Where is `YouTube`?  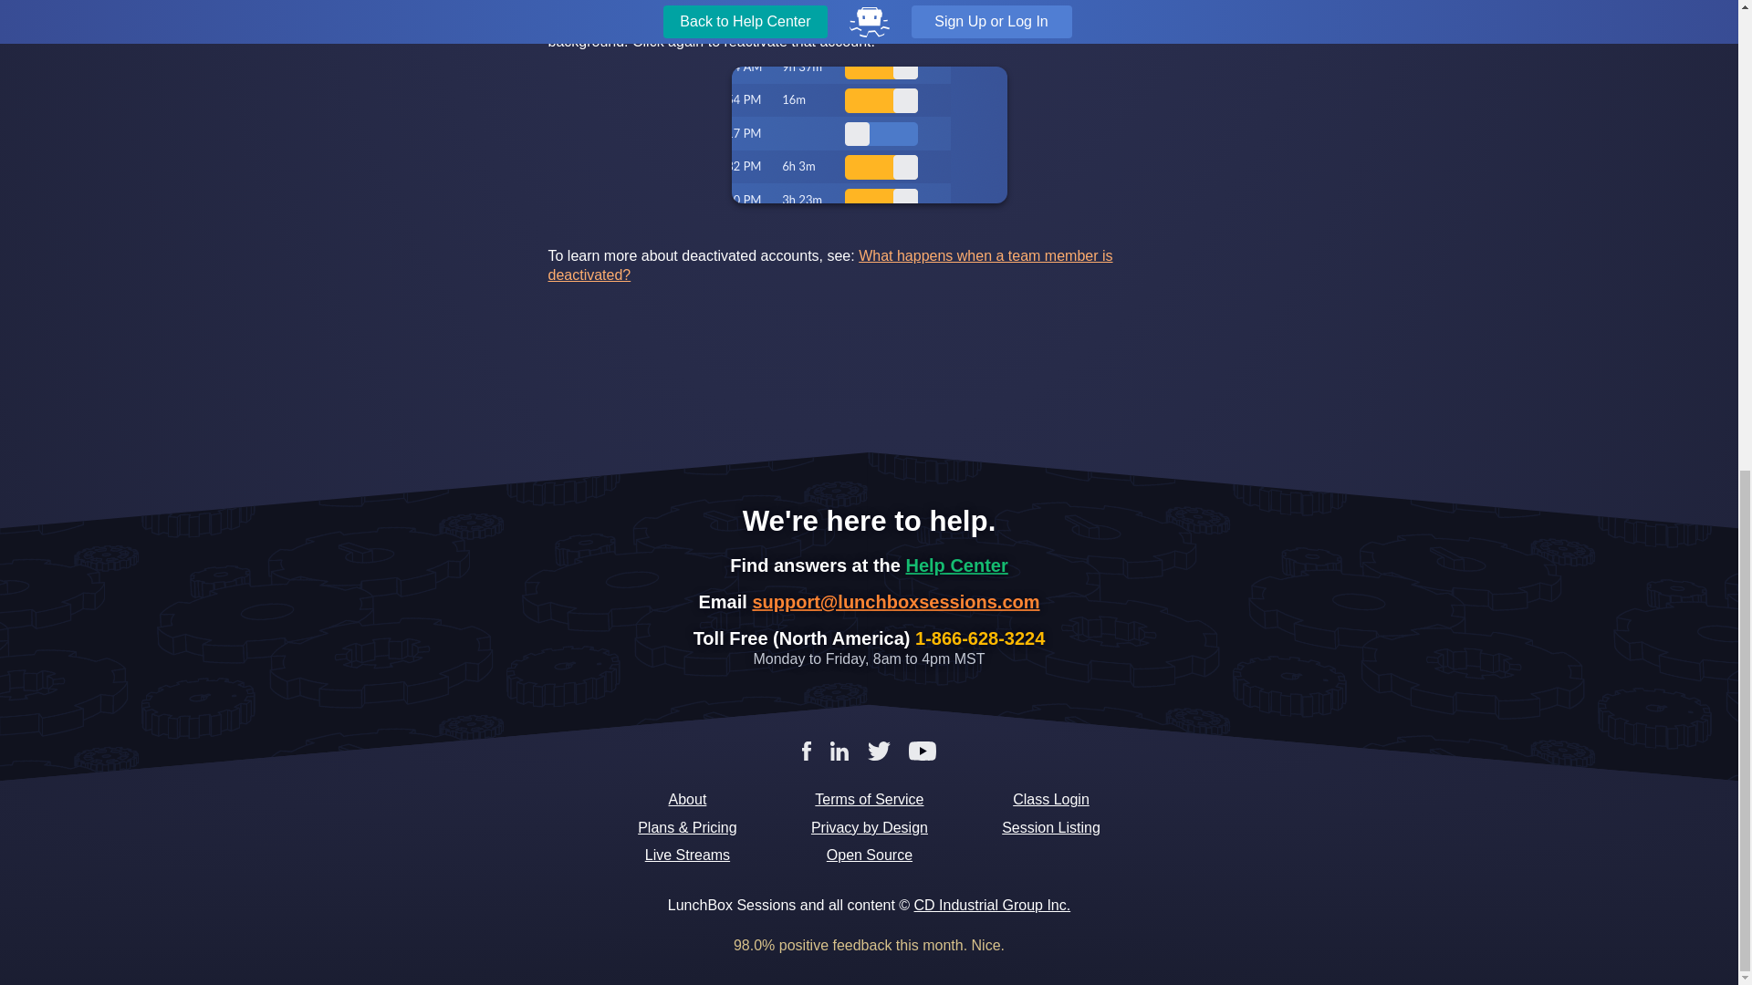 YouTube is located at coordinates (923, 750).